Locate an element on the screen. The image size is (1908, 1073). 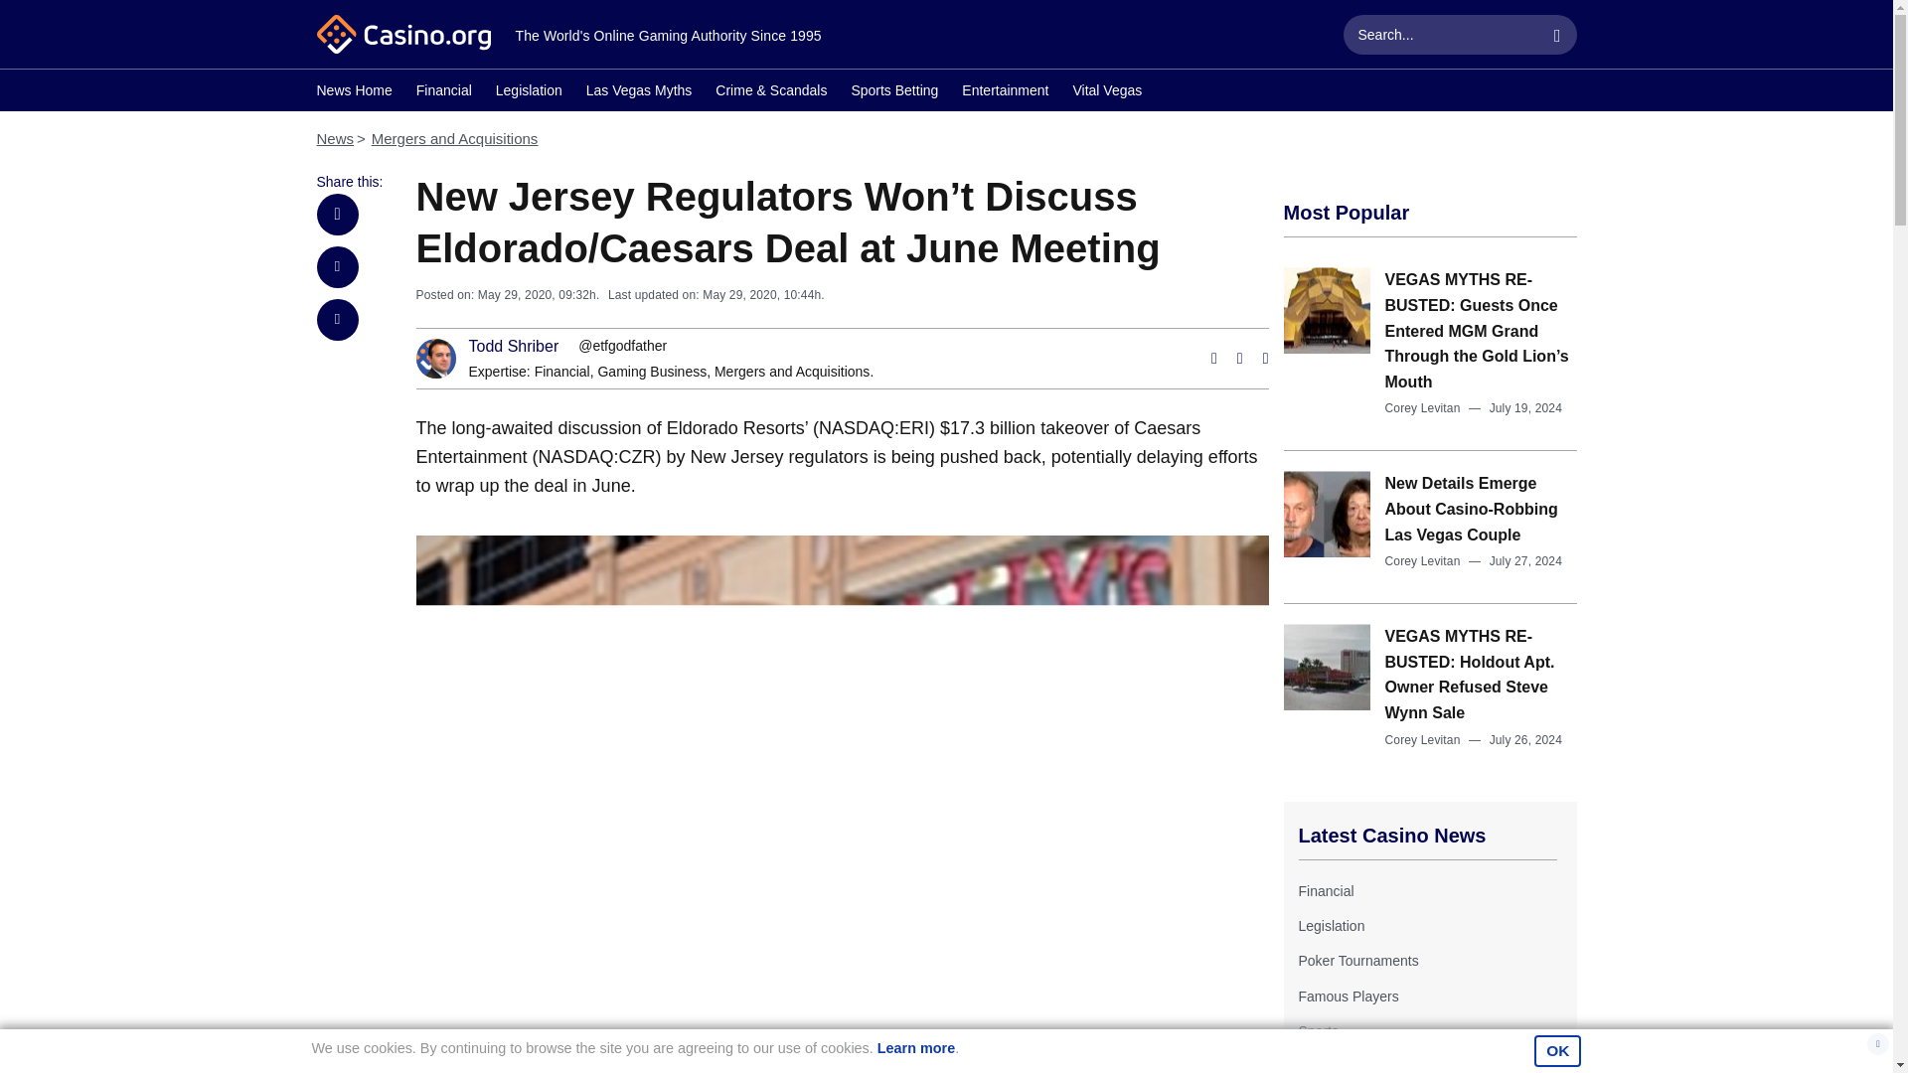
Todd Shriber is located at coordinates (514, 347).